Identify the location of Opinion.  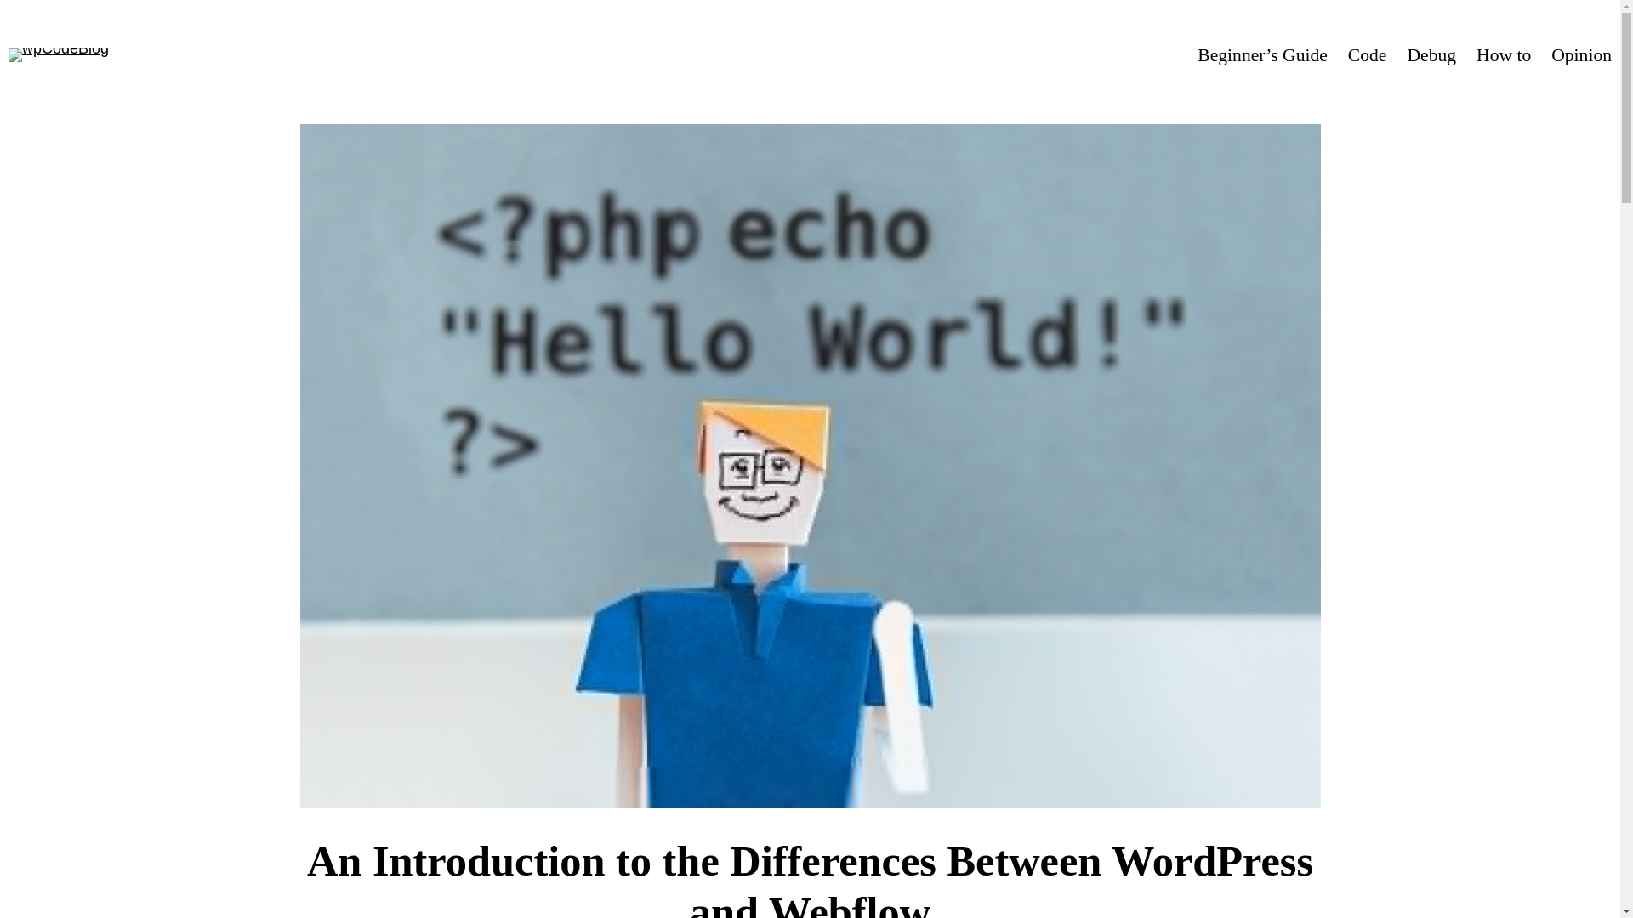
(1582, 55).